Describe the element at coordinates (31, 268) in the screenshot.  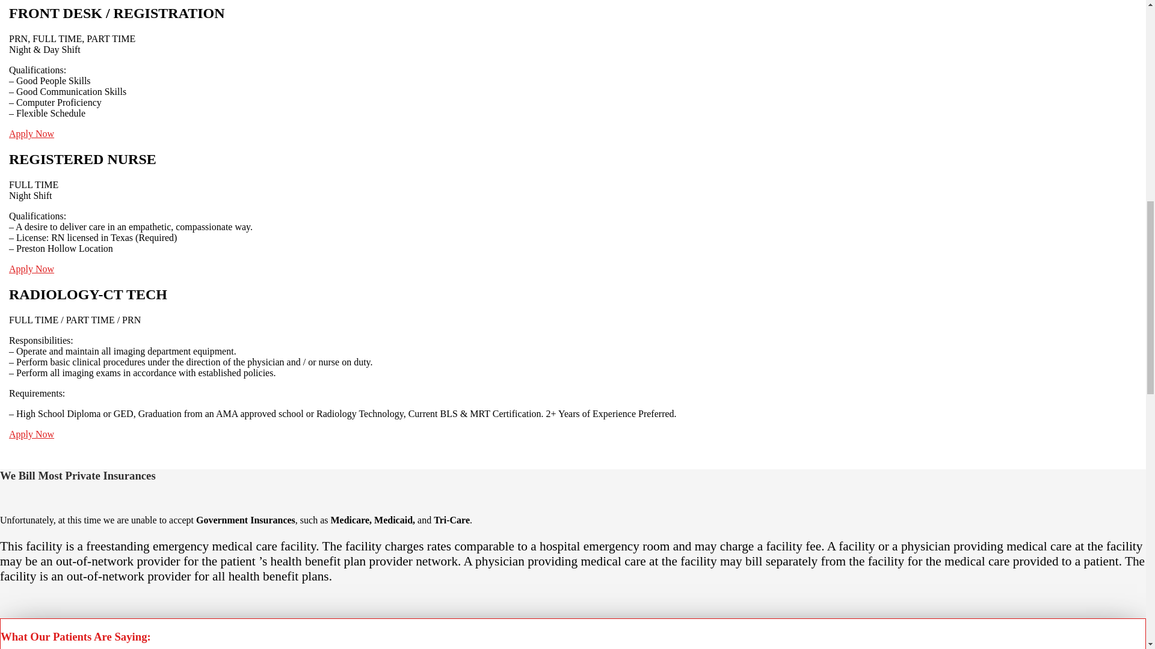
I see `Apply Now` at that location.